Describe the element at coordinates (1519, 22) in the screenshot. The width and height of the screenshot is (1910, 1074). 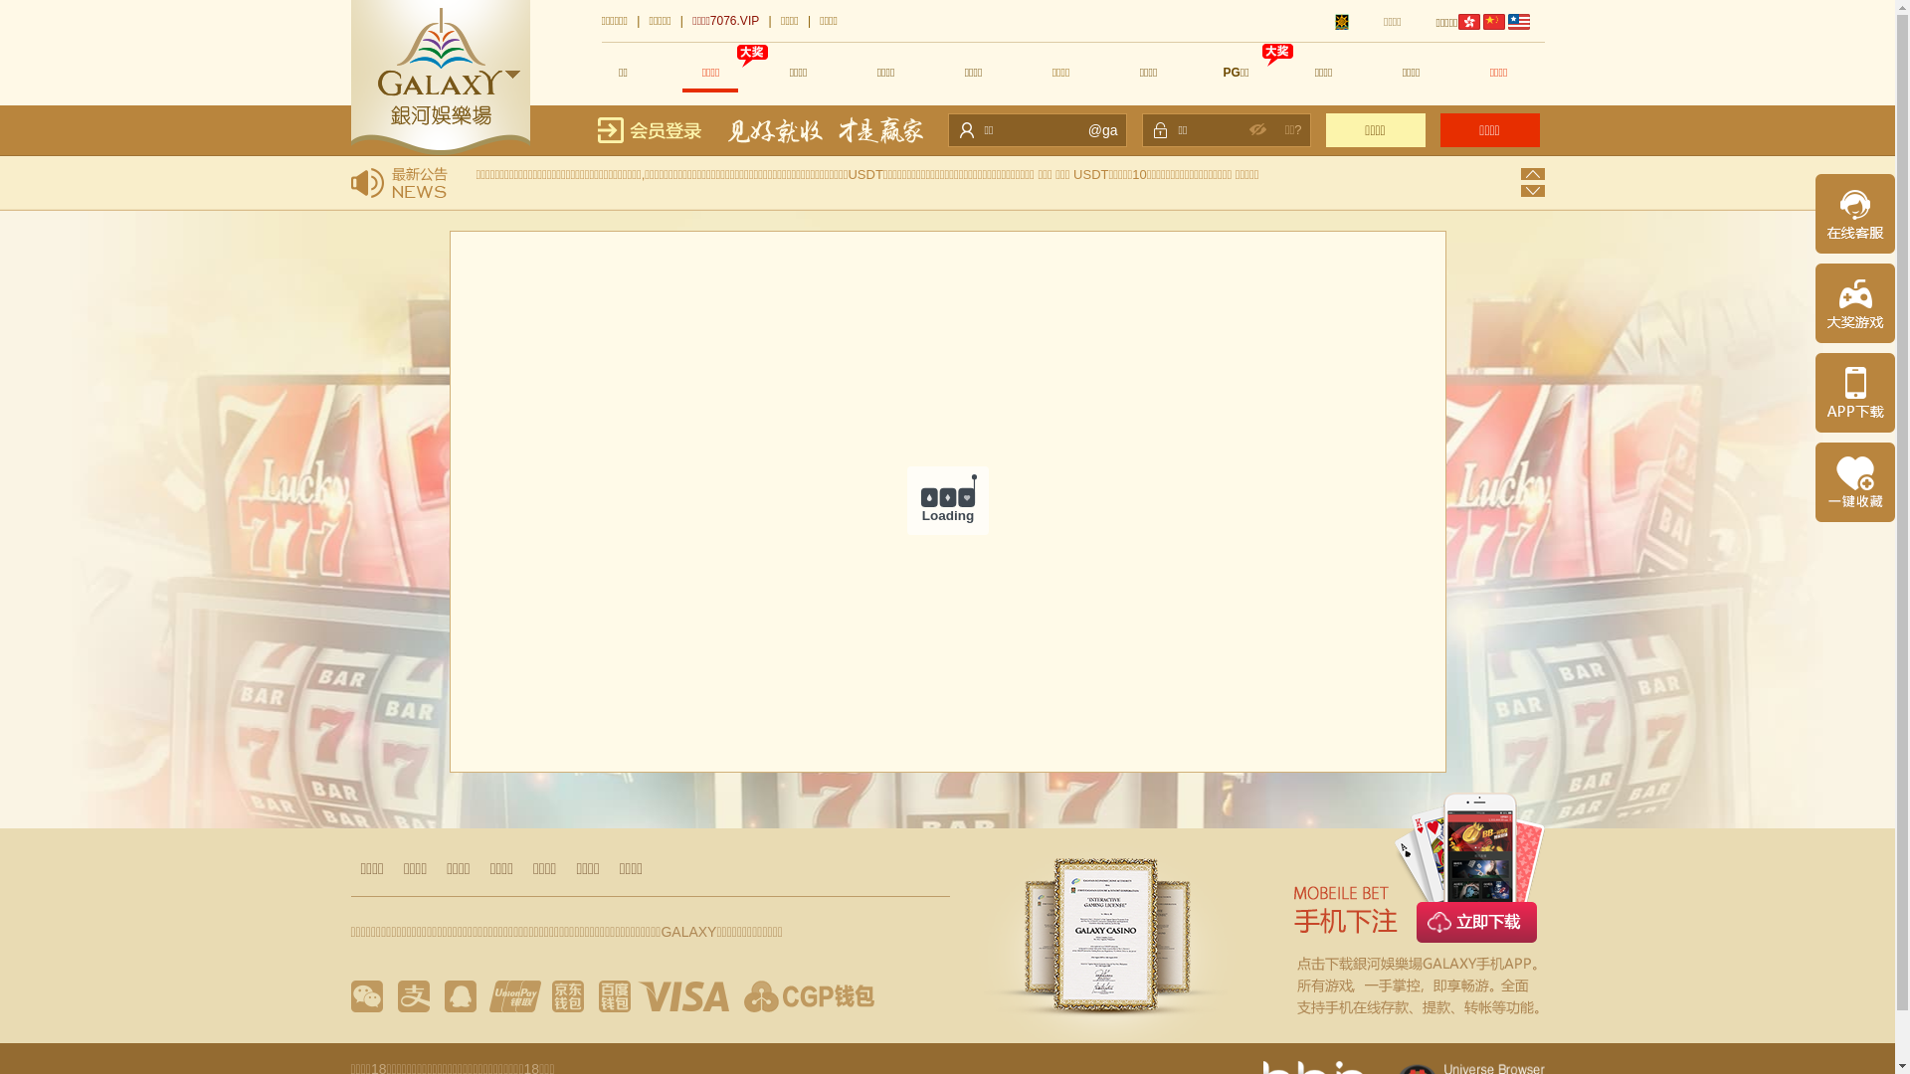
I see `English` at that location.